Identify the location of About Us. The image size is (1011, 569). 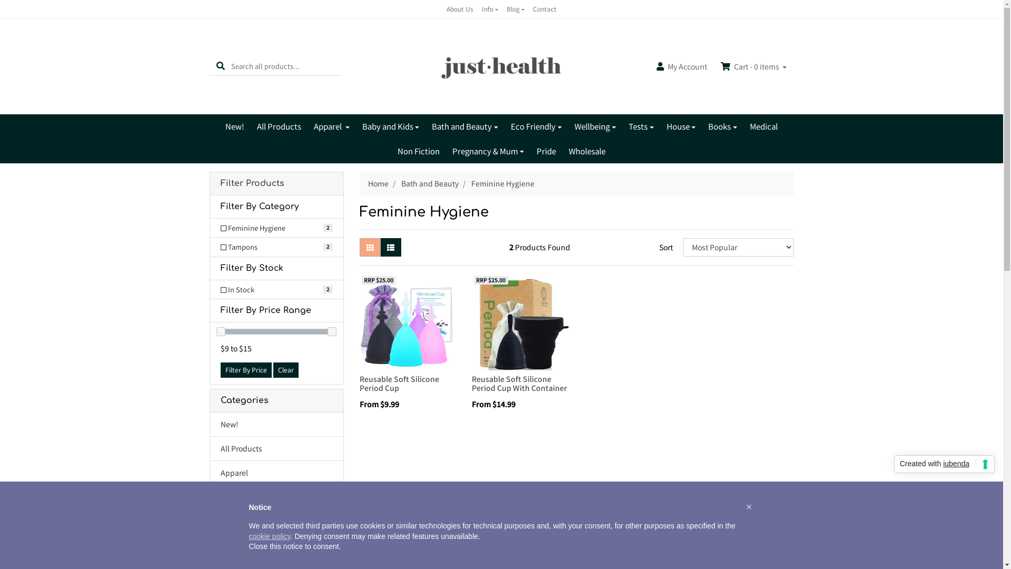
(460, 9).